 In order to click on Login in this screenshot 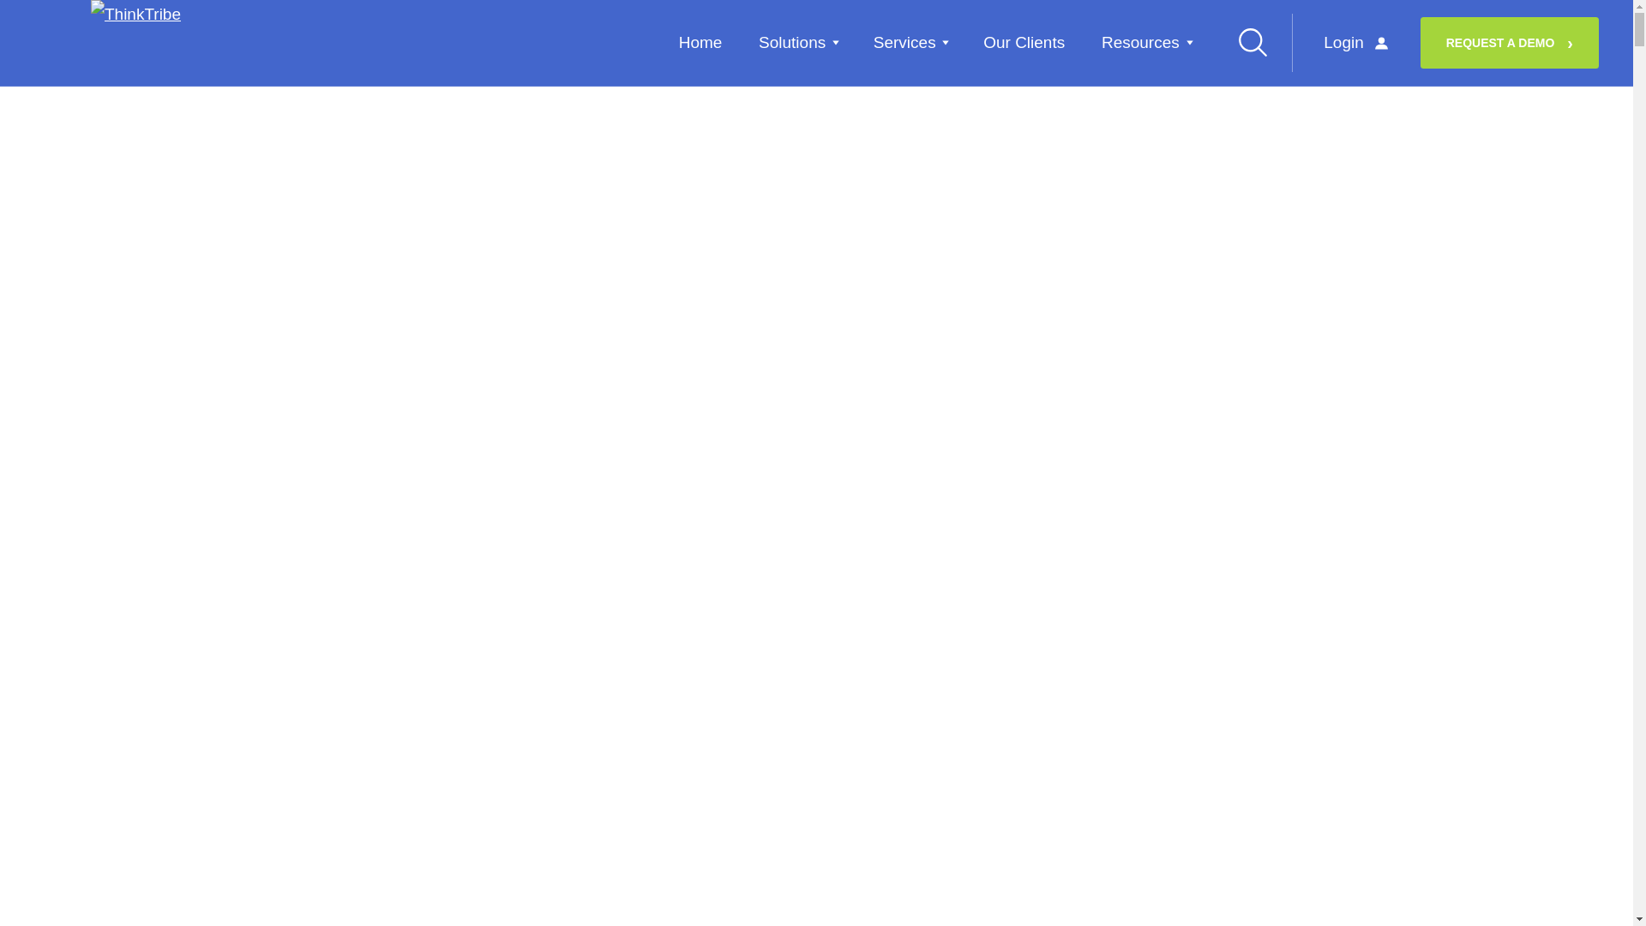, I will do `click(1356, 43)`.